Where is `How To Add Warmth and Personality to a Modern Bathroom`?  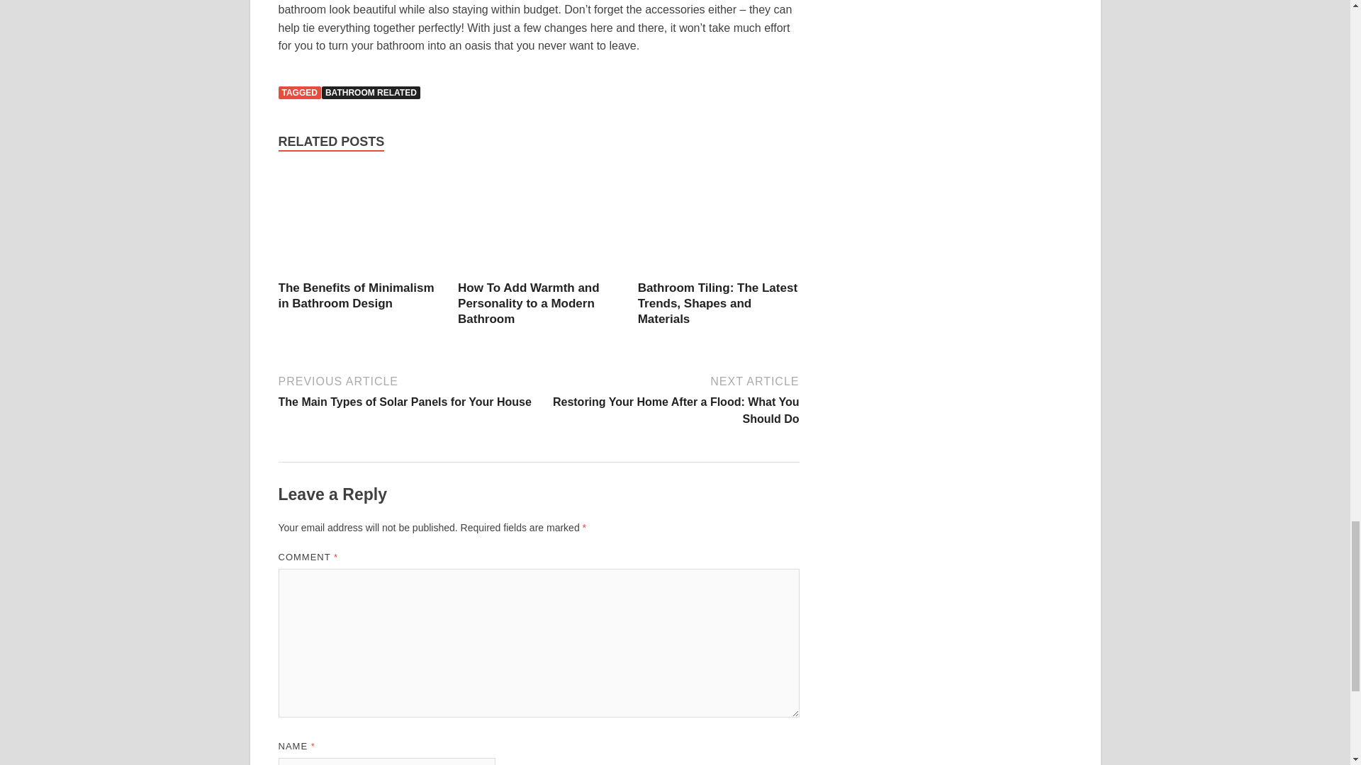 How To Add Warmth and Personality to a Modern Bathroom is located at coordinates (529, 303).